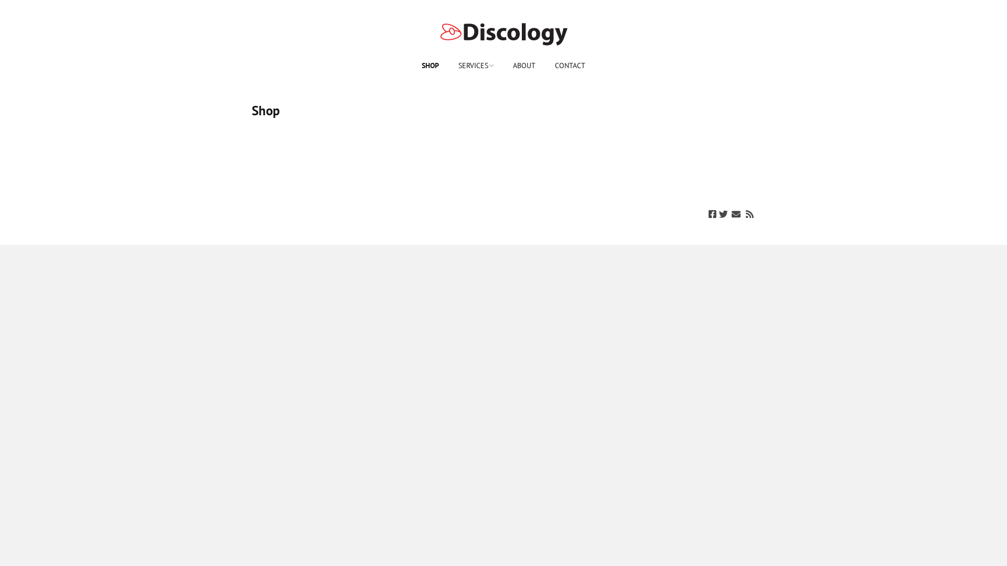 The height and width of the screenshot is (566, 1007). What do you see at coordinates (476, 66) in the screenshot?
I see `SERVICES` at bounding box center [476, 66].